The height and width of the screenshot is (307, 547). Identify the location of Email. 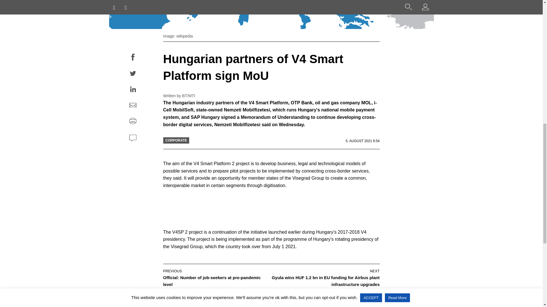
(132, 106).